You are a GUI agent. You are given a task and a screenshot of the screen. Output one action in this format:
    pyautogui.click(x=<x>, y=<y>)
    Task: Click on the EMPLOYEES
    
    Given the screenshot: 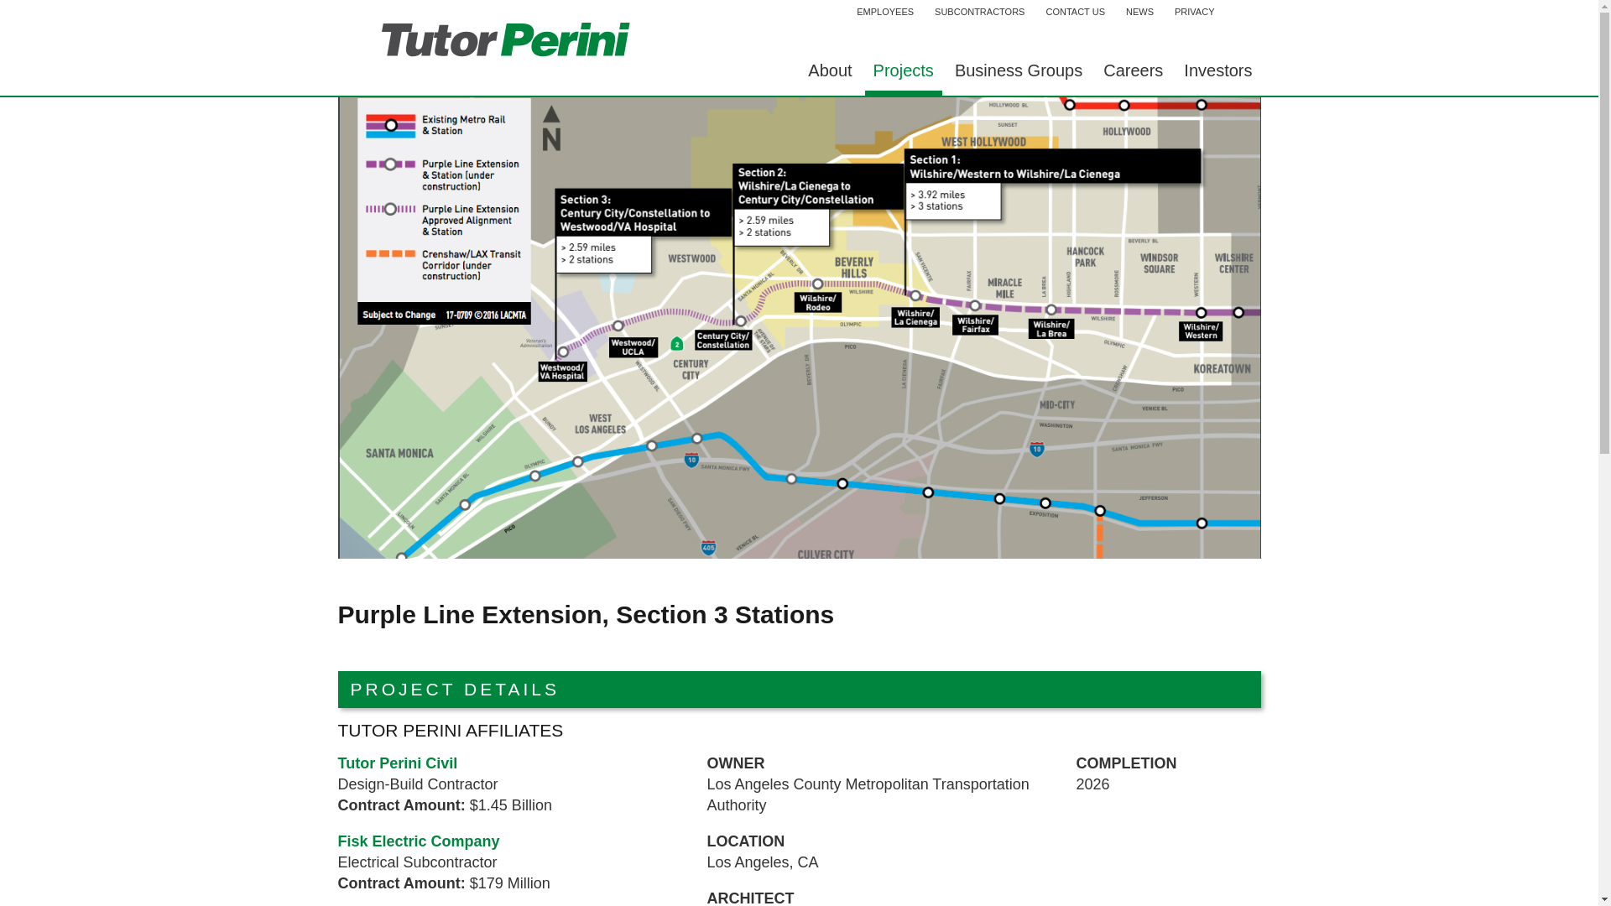 What is the action you would take?
    pyautogui.click(x=884, y=13)
    